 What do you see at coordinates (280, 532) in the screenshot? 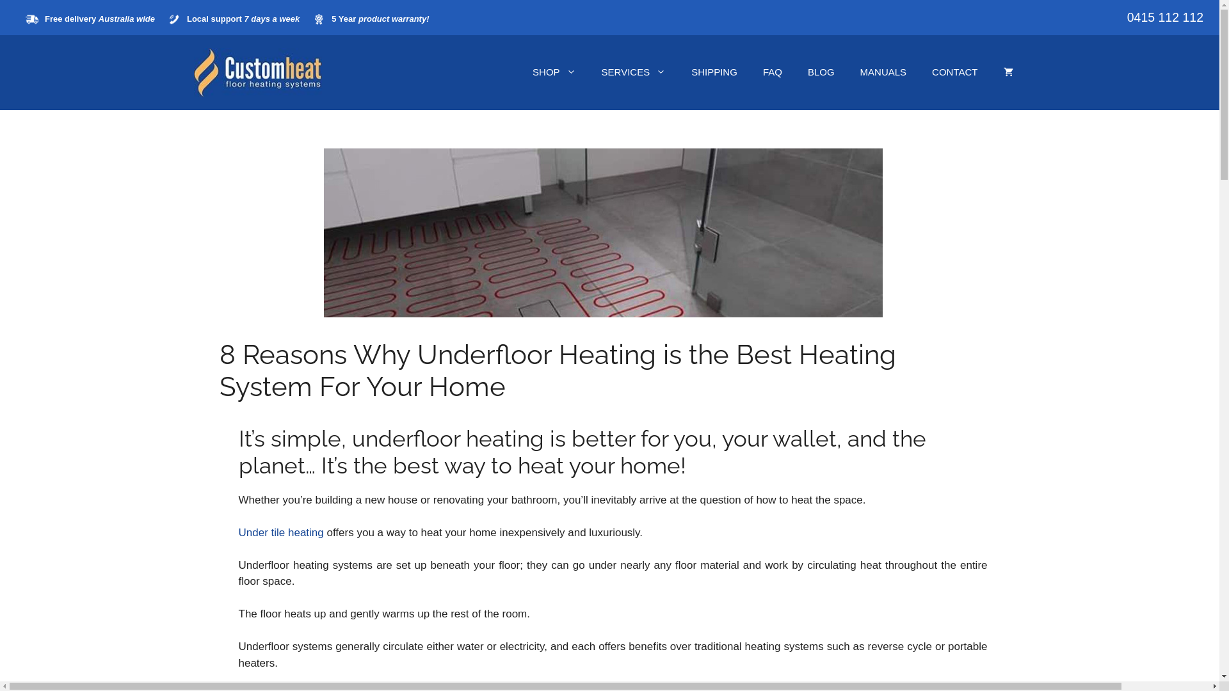
I see `Under tile heating` at bounding box center [280, 532].